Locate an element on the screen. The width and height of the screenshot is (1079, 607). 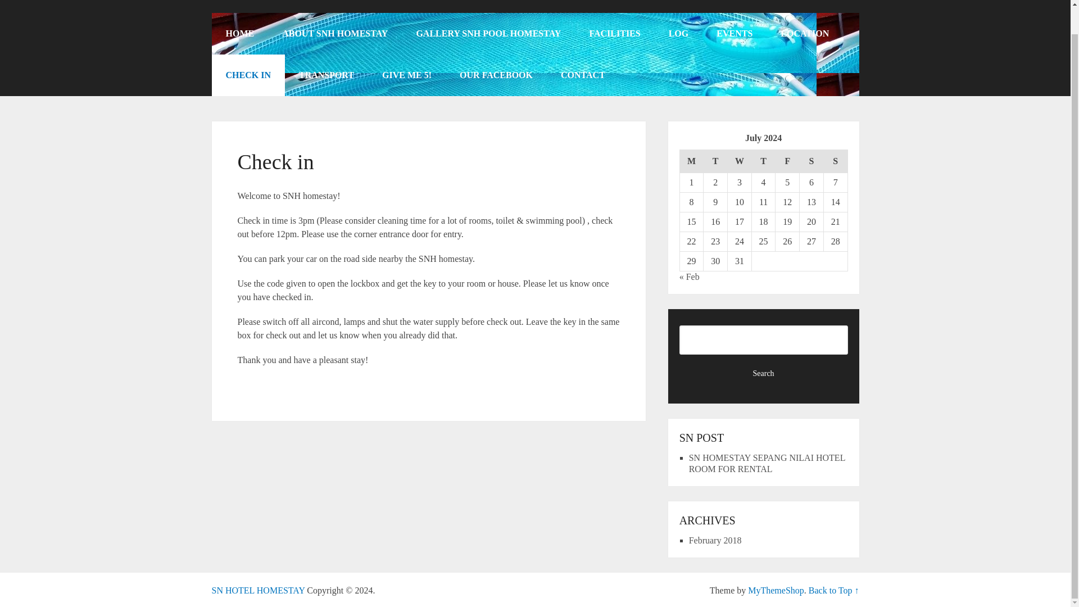
LOG is located at coordinates (679, 34).